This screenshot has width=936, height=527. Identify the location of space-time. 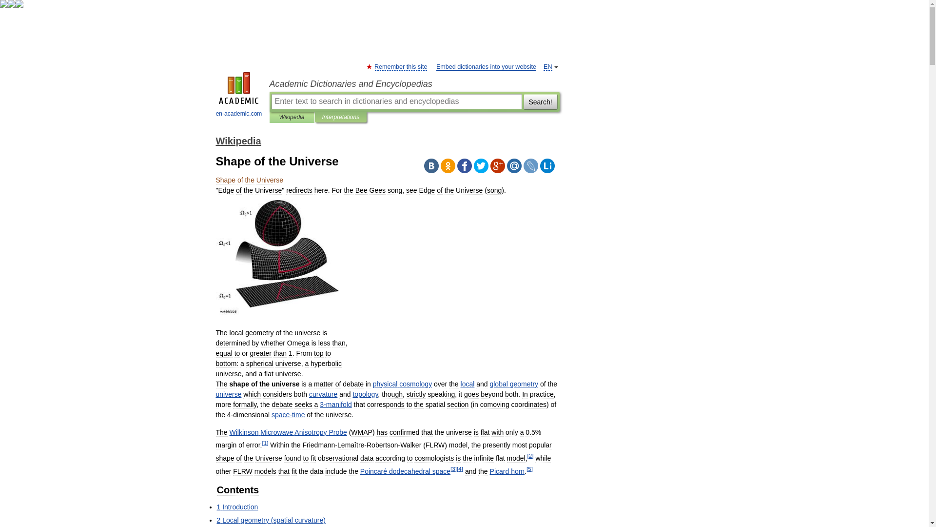
(288, 415).